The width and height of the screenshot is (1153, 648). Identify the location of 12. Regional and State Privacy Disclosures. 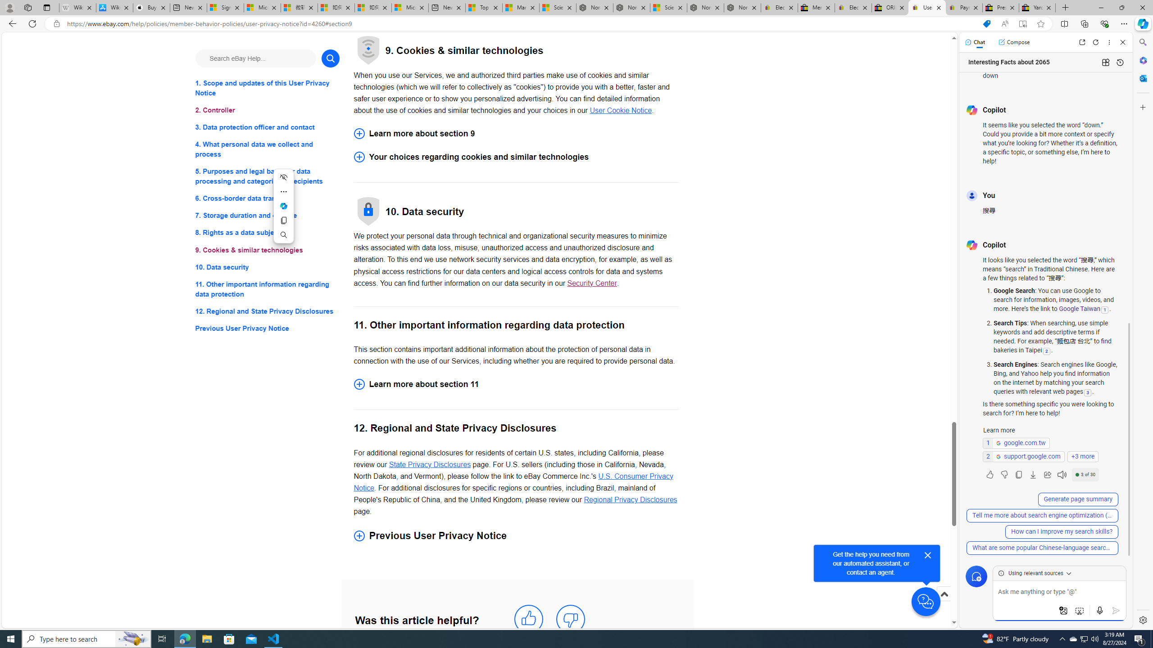
(268, 310).